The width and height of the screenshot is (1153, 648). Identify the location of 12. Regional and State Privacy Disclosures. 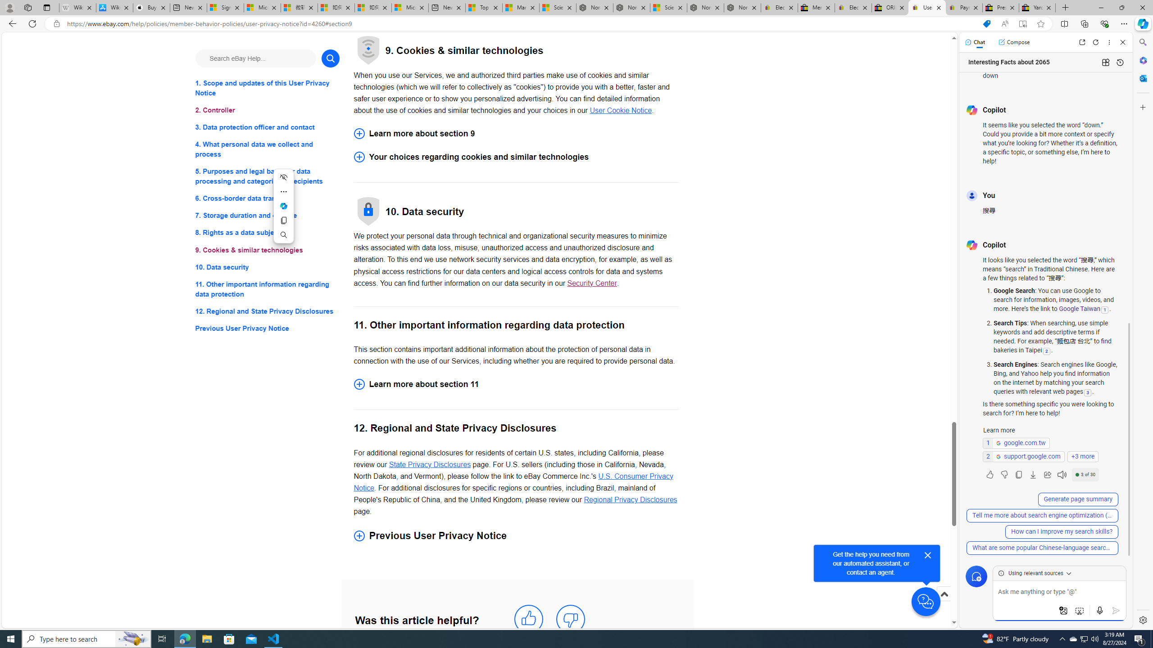
(268, 310).